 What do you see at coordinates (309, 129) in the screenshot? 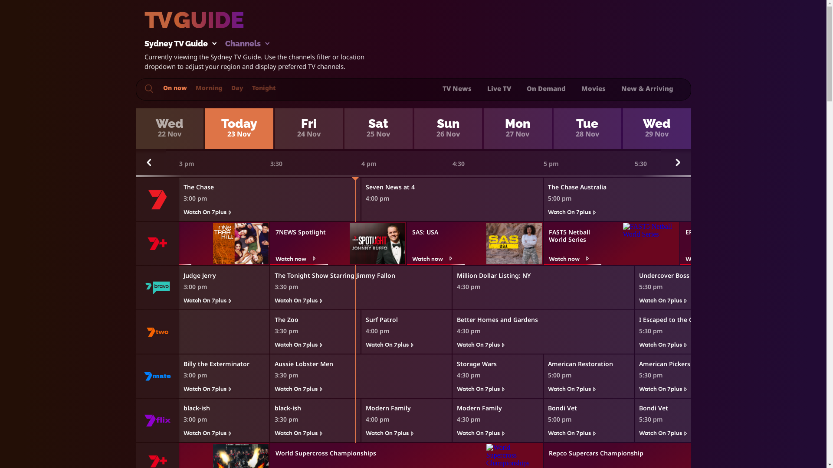
I see `Fri
24 Nov` at bounding box center [309, 129].